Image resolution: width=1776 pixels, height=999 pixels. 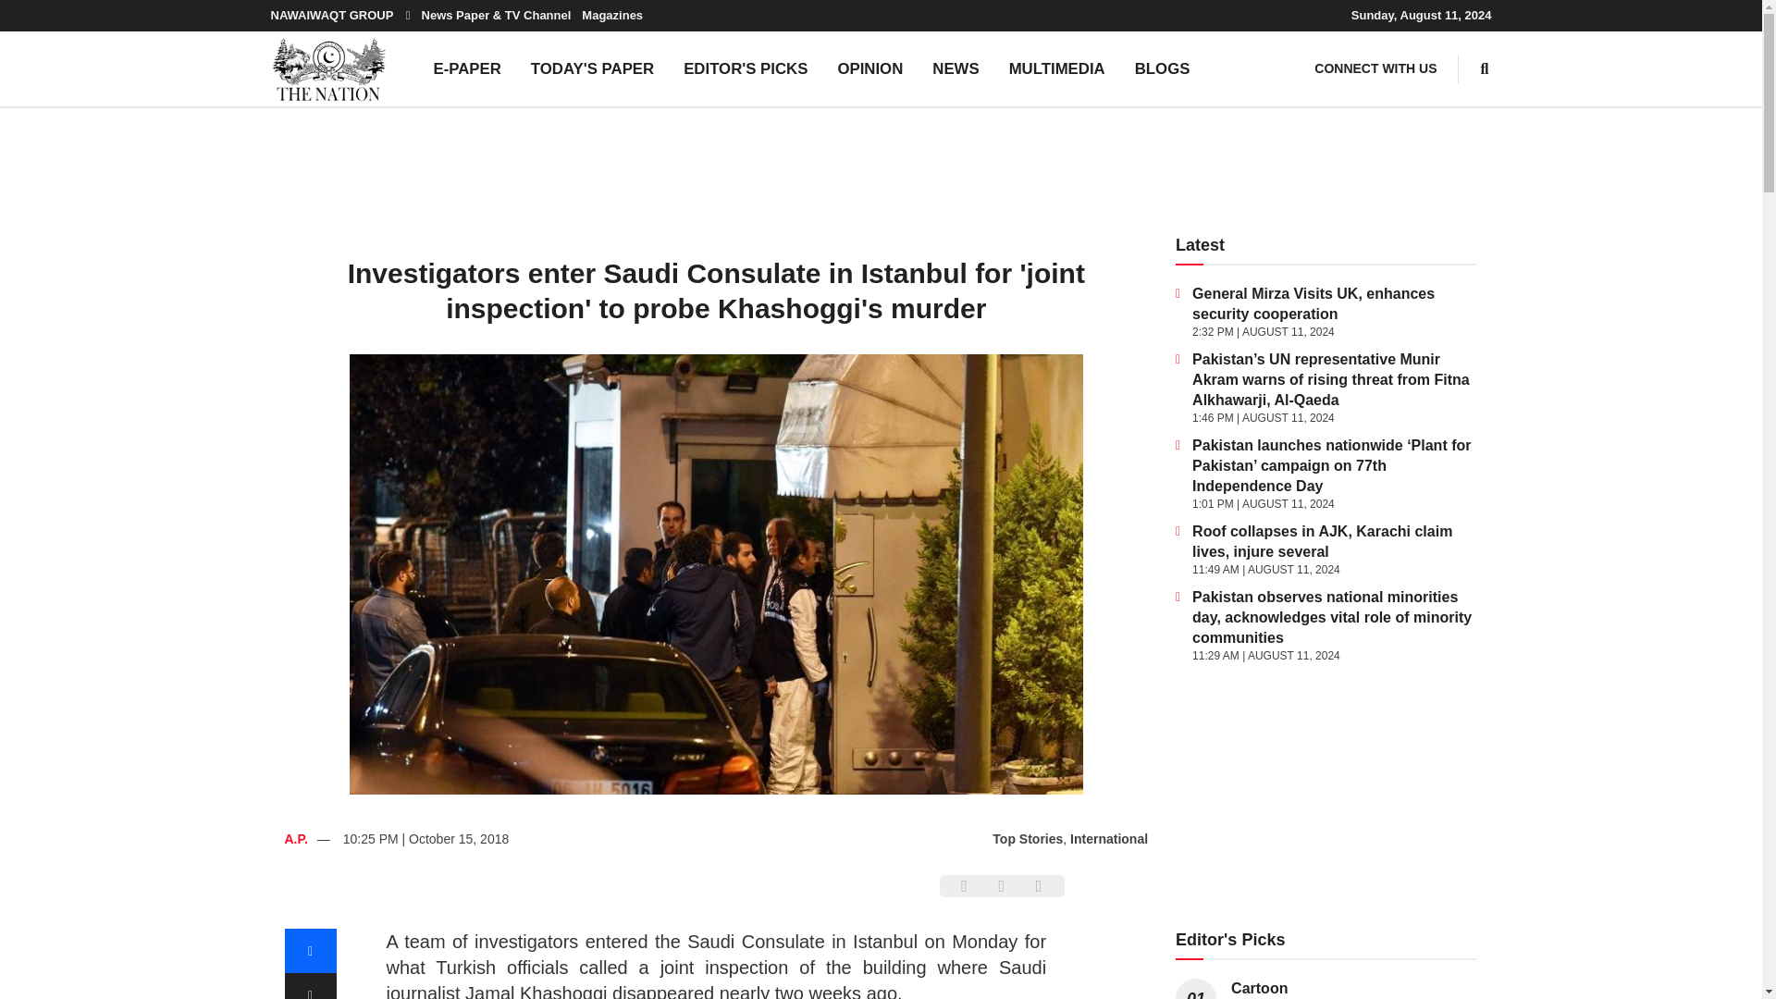 What do you see at coordinates (955, 68) in the screenshot?
I see `NEWS` at bounding box center [955, 68].